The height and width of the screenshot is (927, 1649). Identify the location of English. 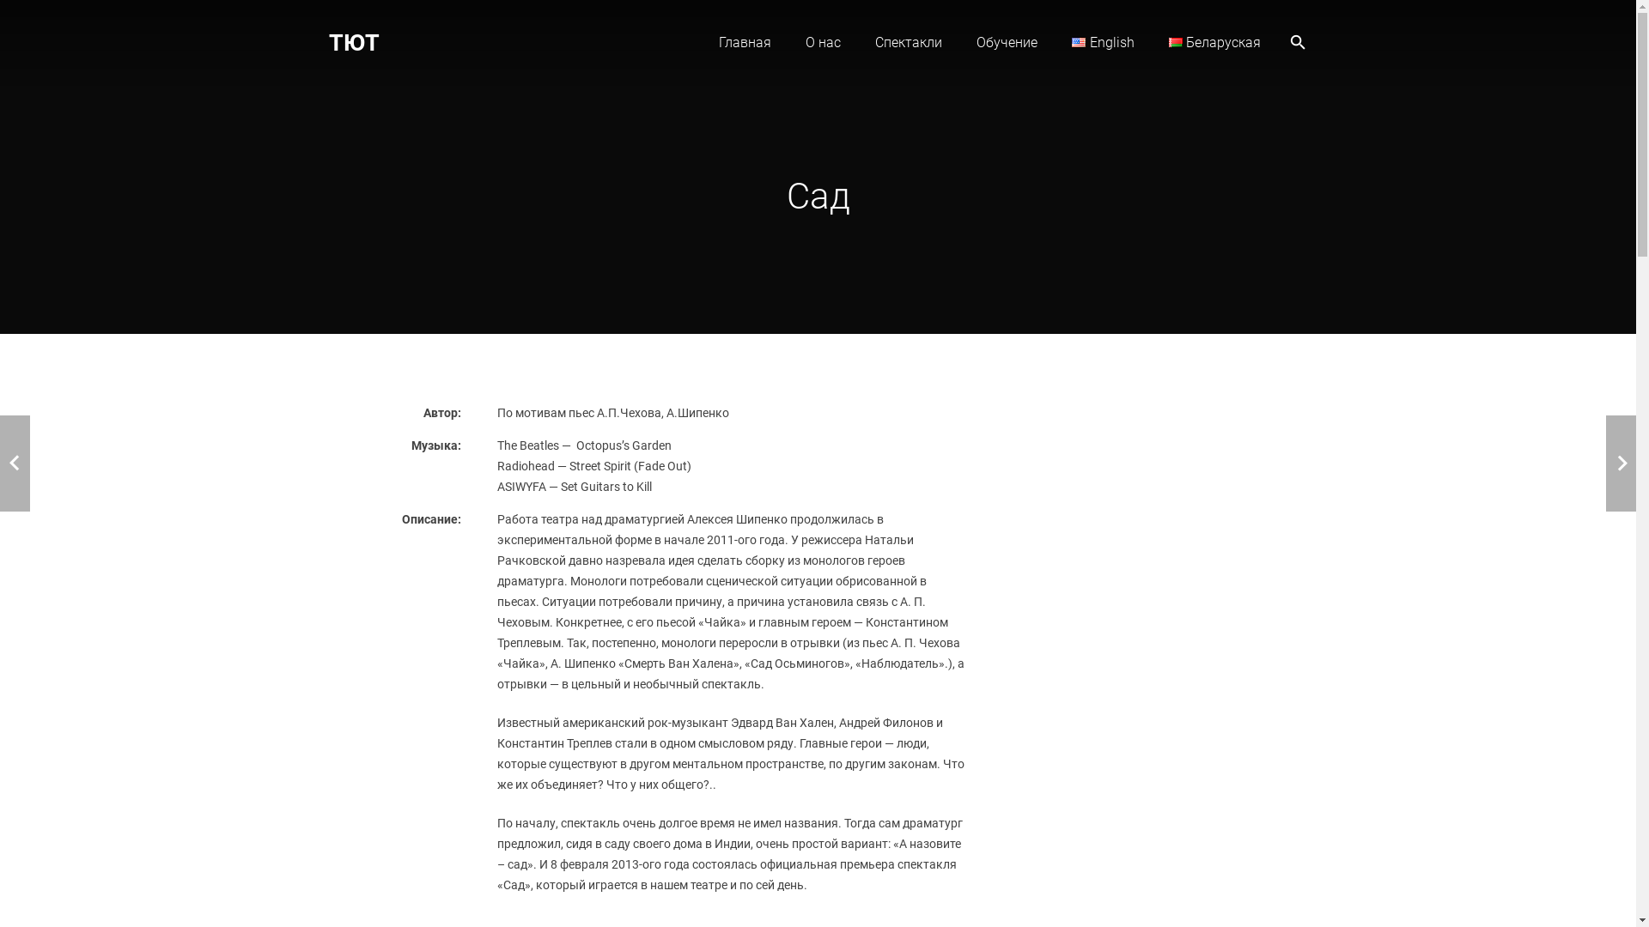
(1103, 43).